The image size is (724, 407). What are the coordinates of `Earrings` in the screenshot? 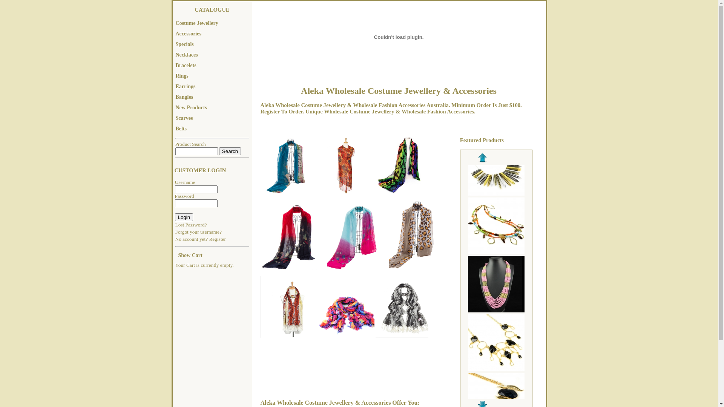 It's located at (212, 87).